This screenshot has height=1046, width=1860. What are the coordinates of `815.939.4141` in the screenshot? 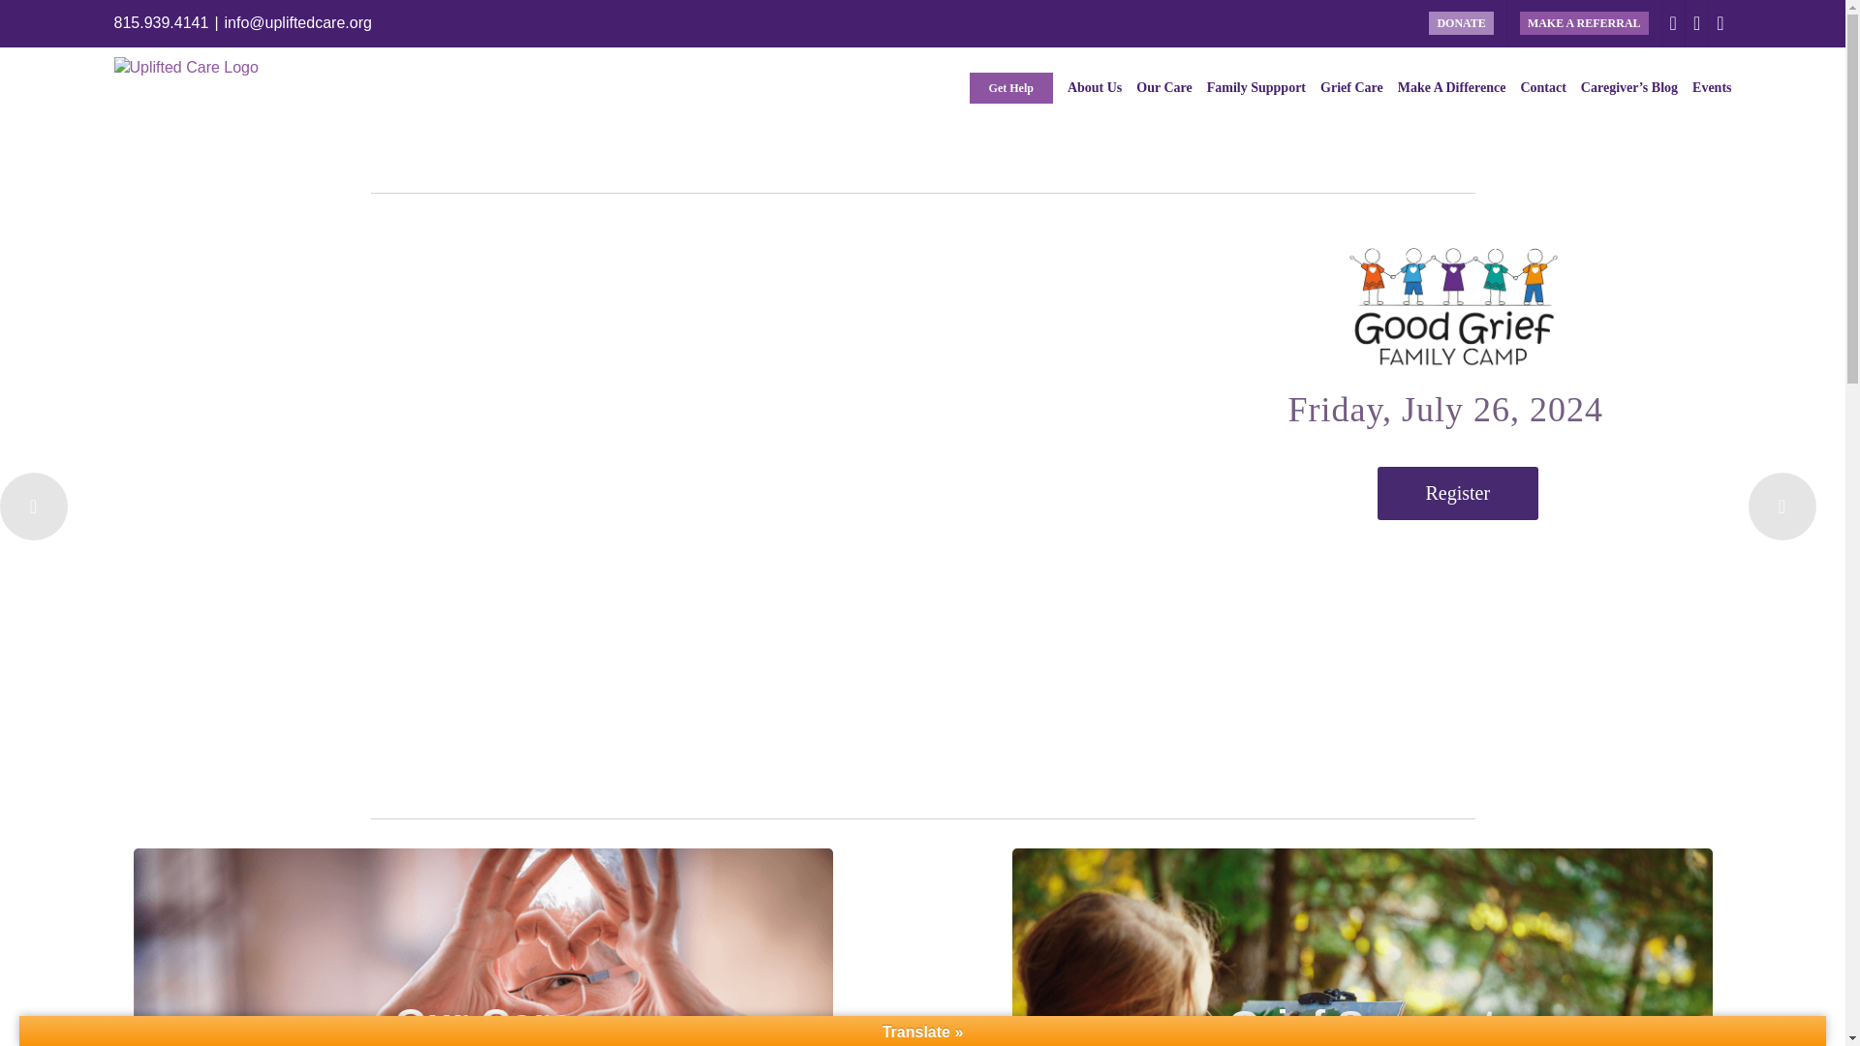 It's located at (161, 23).